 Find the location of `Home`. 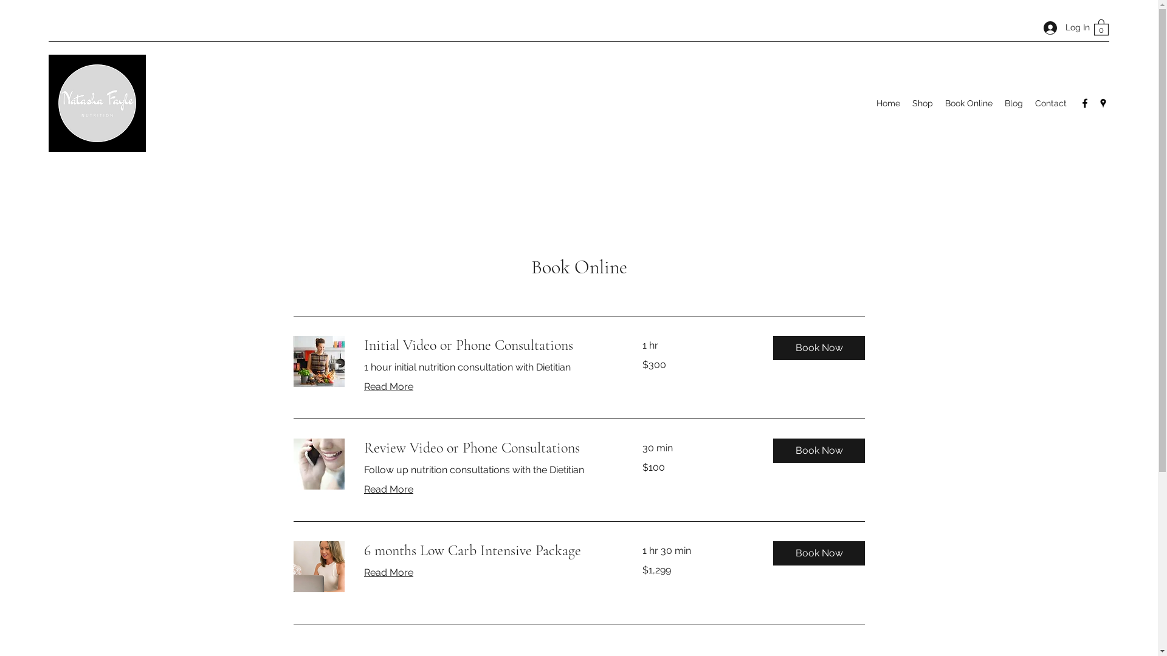

Home is located at coordinates (889, 103).